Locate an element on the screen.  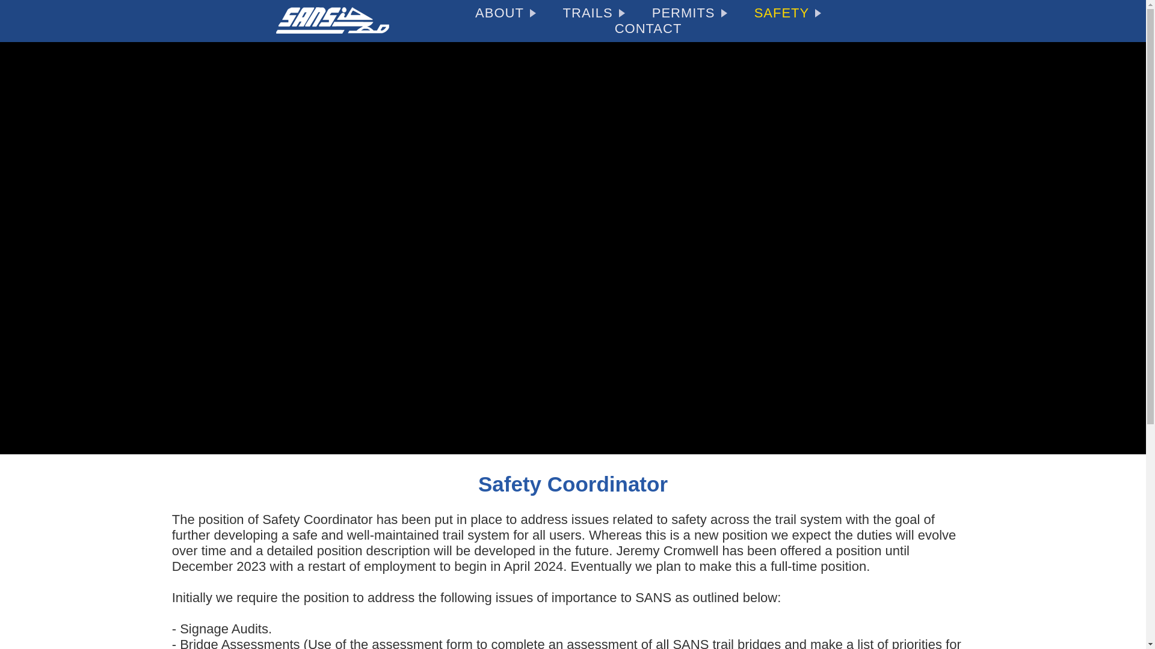
SAFETY is located at coordinates (787, 12).